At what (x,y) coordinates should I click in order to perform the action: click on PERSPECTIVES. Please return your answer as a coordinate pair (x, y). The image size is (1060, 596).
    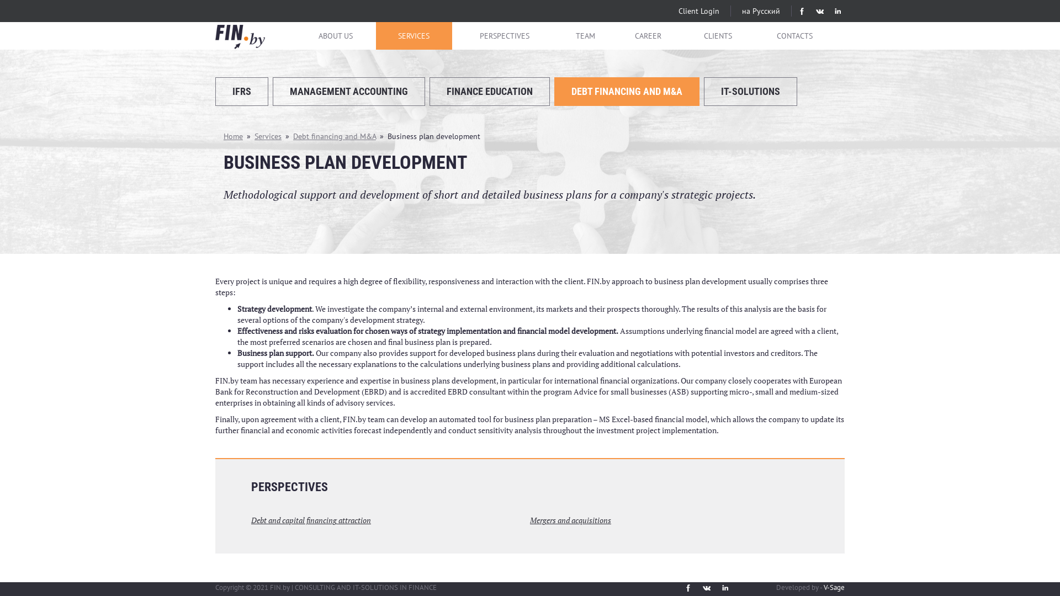
    Looking at the image, I should click on (505, 36).